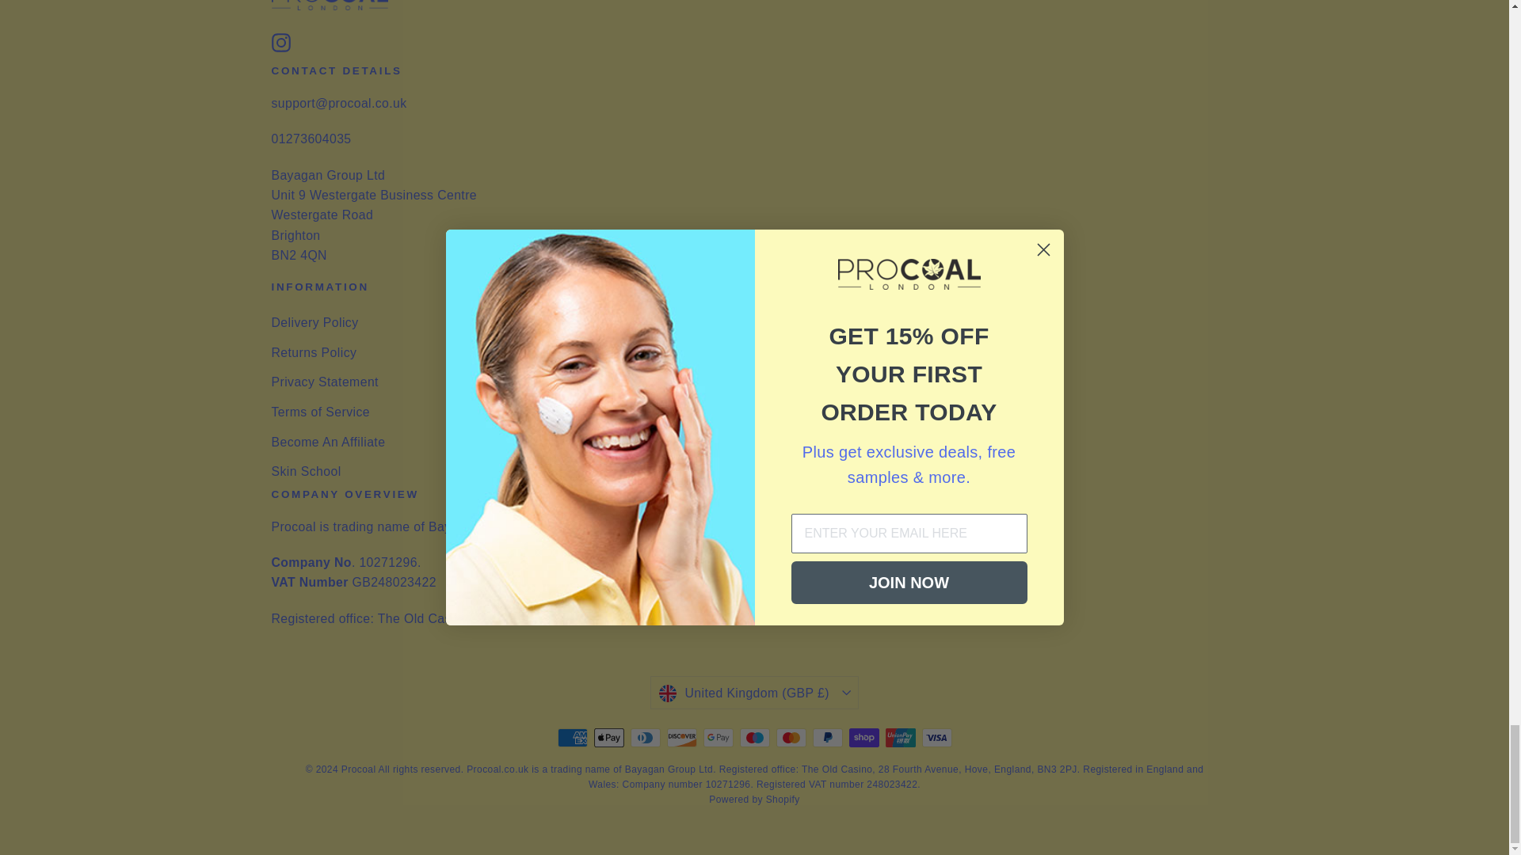 The width and height of the screenshot is (1521, 855). What do you see at coordinates (718, 738) in the screenshot?
I see `Google Pay` at bounding box center [718, 738].